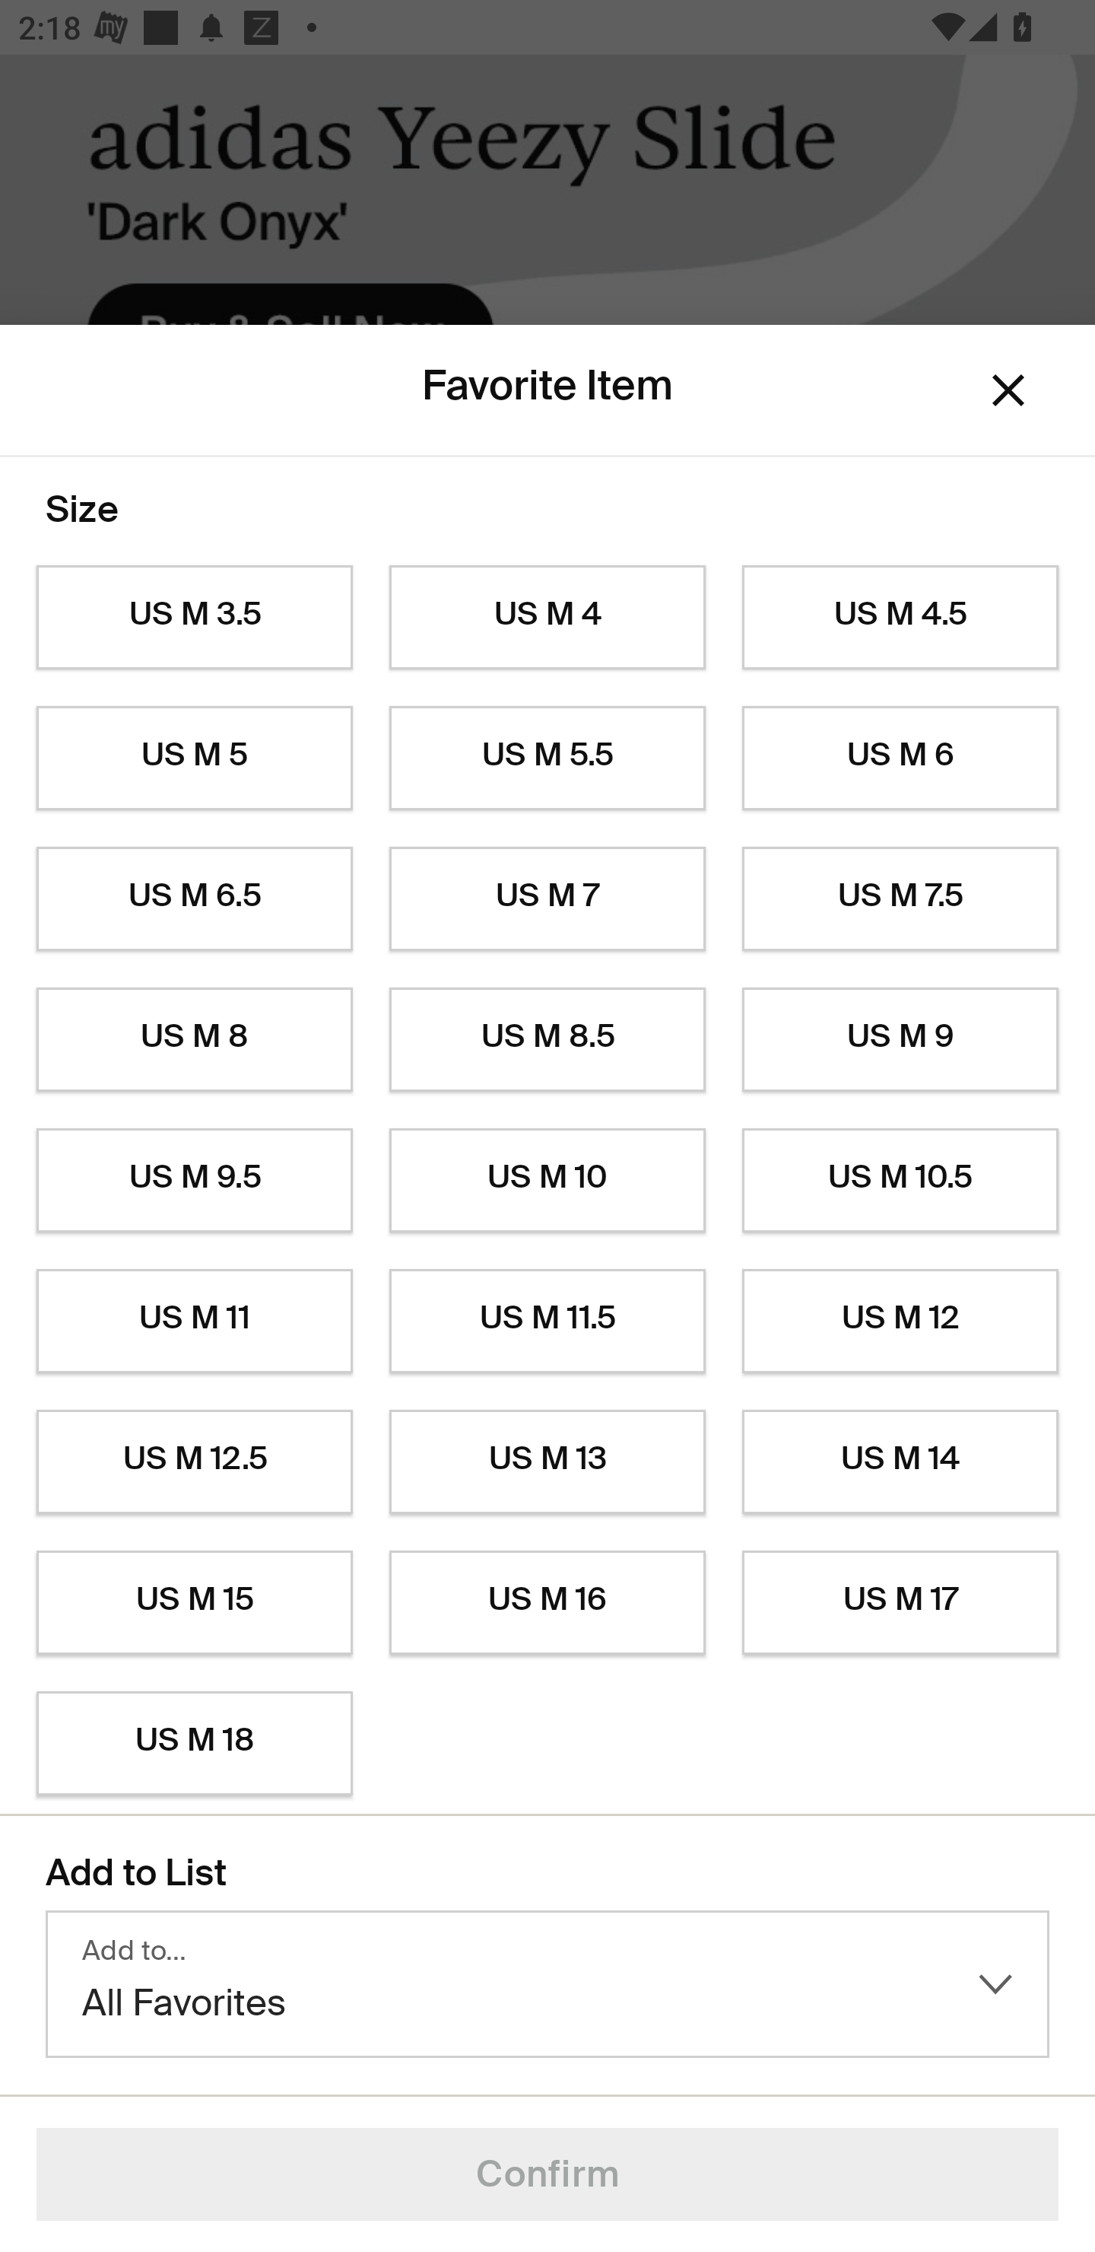 Image resolution: width=1095 pixels, height=2252 pixels. Describe the element at coordinates (900, 899) in the screenshot. I see `US M 7.5` at that location.